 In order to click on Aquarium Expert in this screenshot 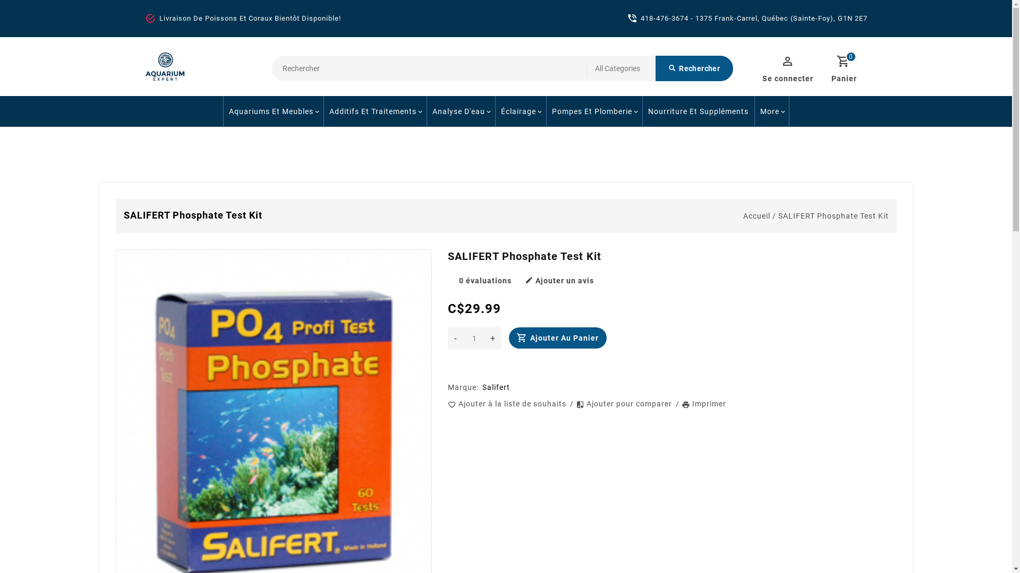, I will do `click(165, 67)`.